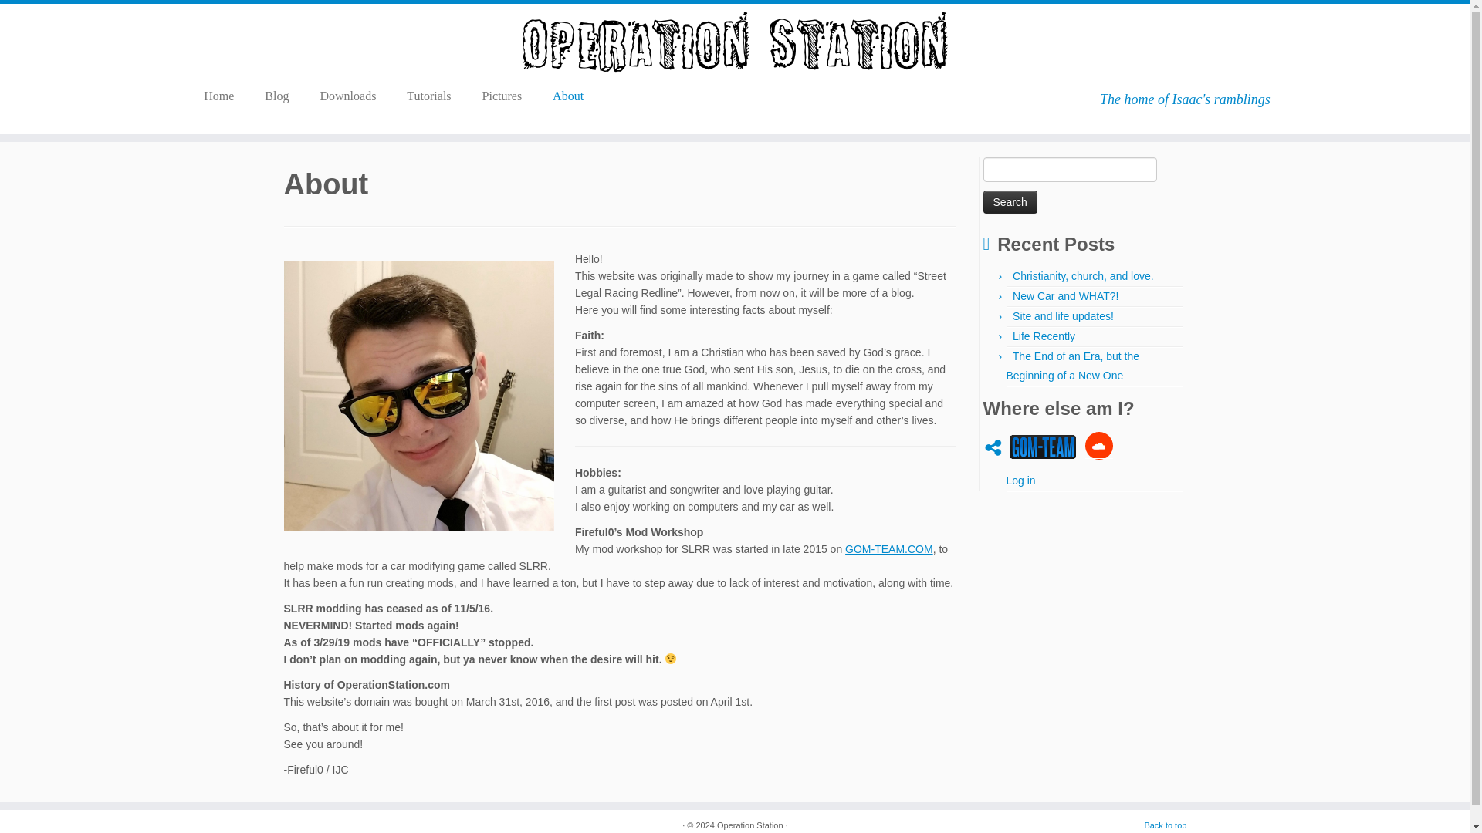 The width and height of the screenshot is (1482, 833). I want to click on Blog, so click(276, 96).